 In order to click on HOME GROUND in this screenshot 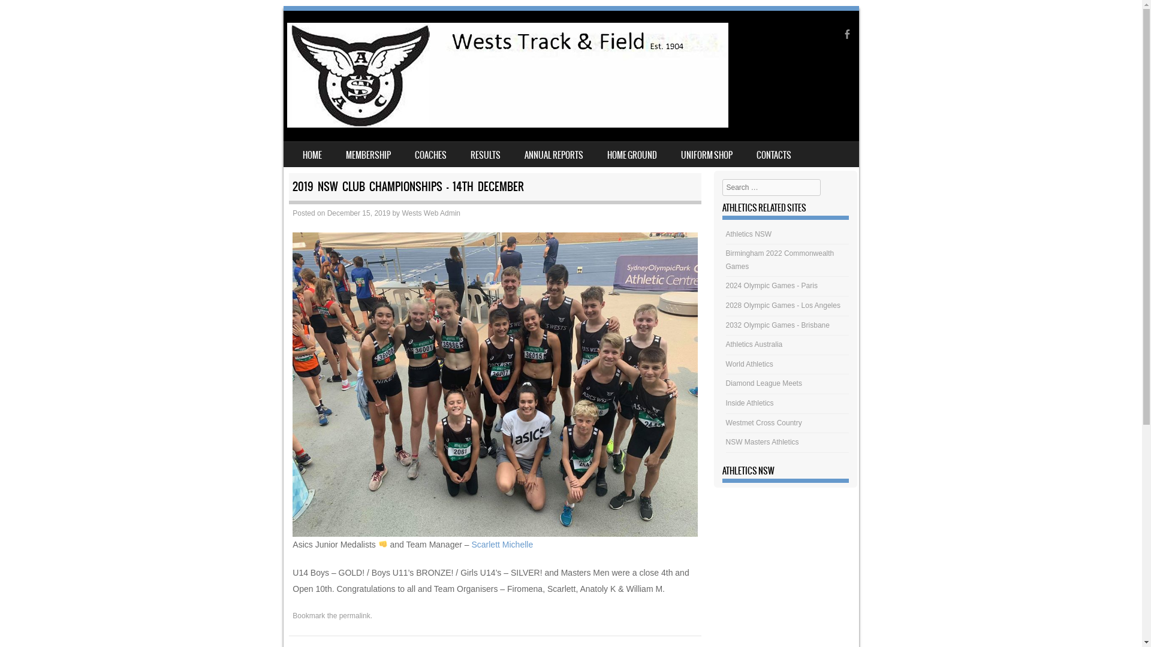, I will do `click(632, 155)`.